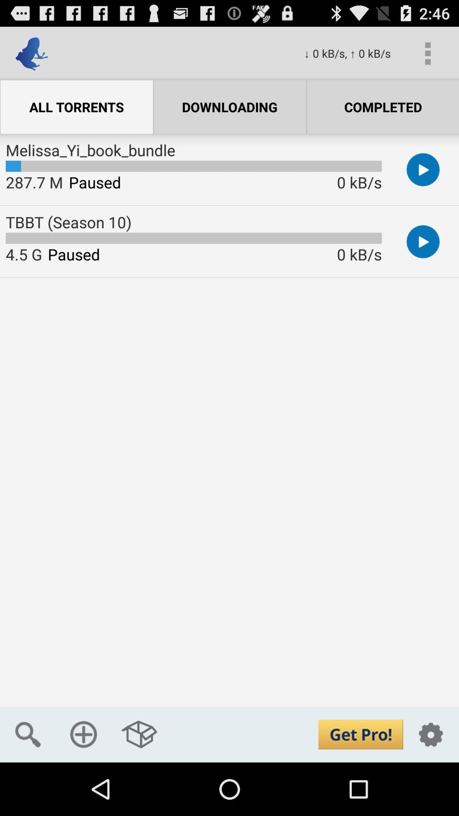  What do you see at coordinates (423, 241) in the screenshot?
I see `switch pause option` at bounding box center [423, 241].